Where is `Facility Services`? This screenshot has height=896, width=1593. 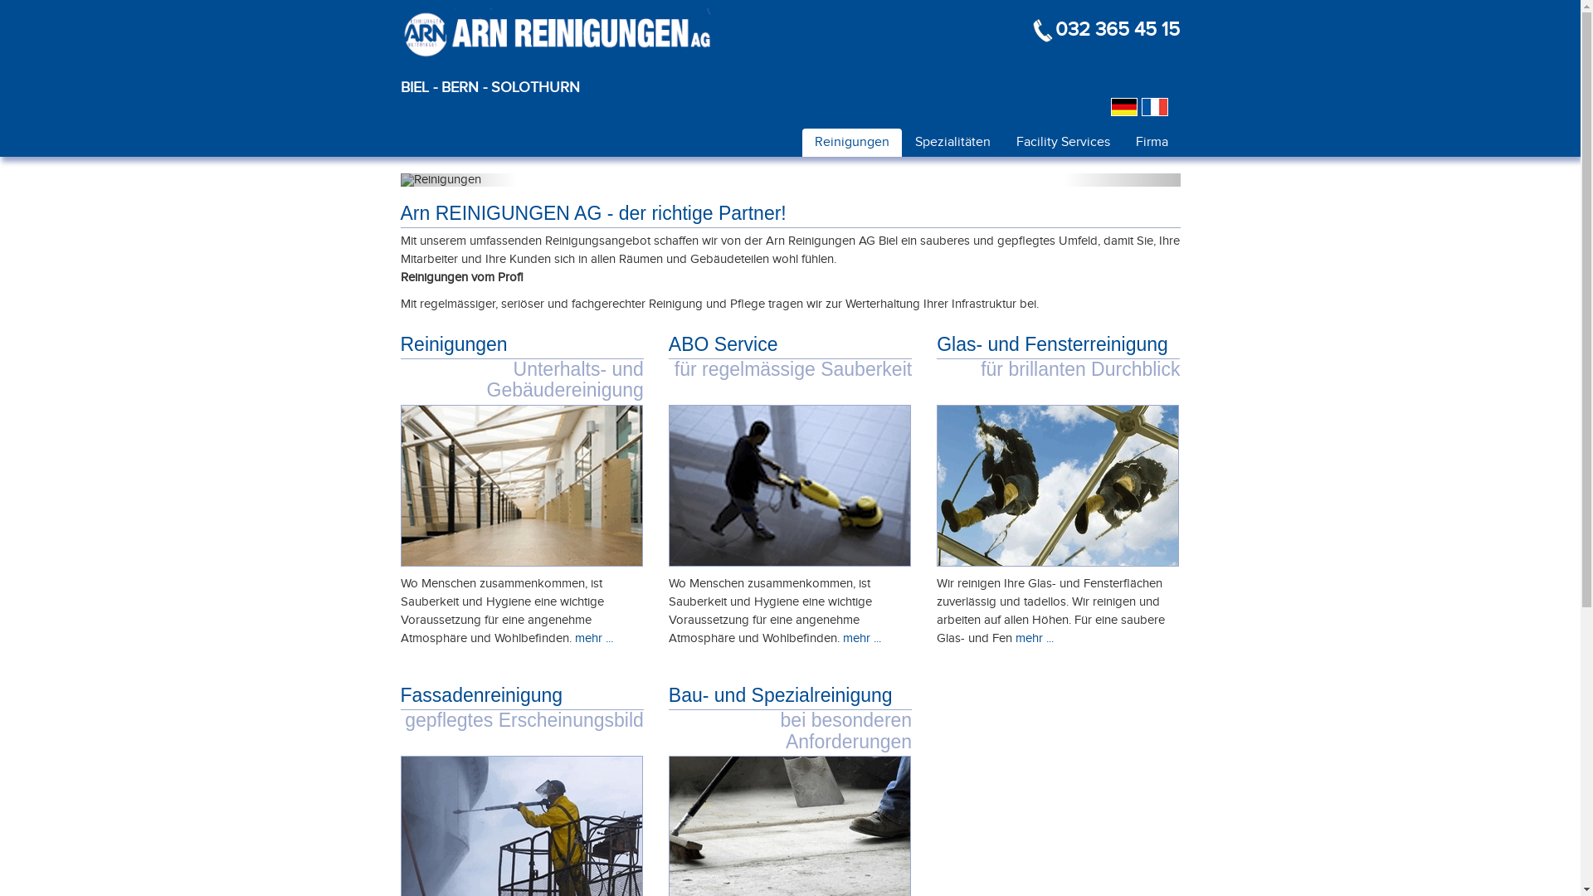 Facility Services is located at coordinates (1064, 142).